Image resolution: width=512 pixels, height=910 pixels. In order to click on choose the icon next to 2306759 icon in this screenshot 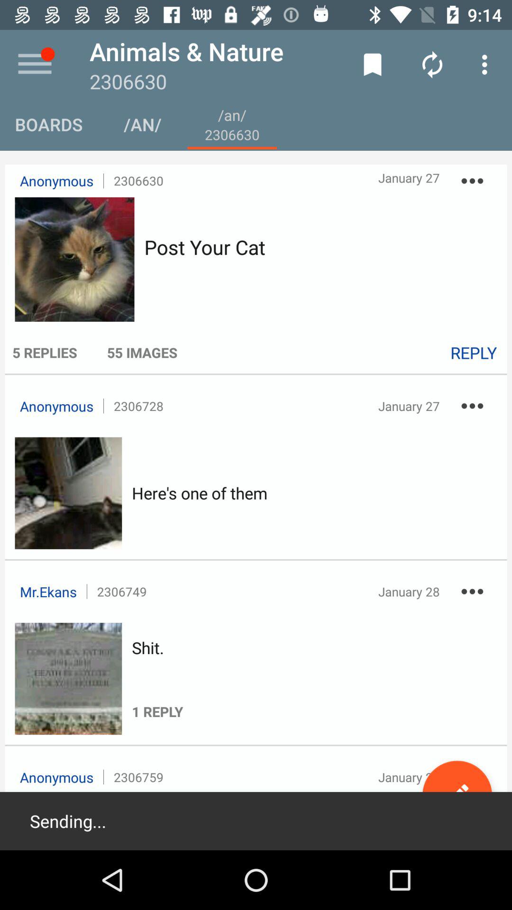, I will do `click(457, 795)`.